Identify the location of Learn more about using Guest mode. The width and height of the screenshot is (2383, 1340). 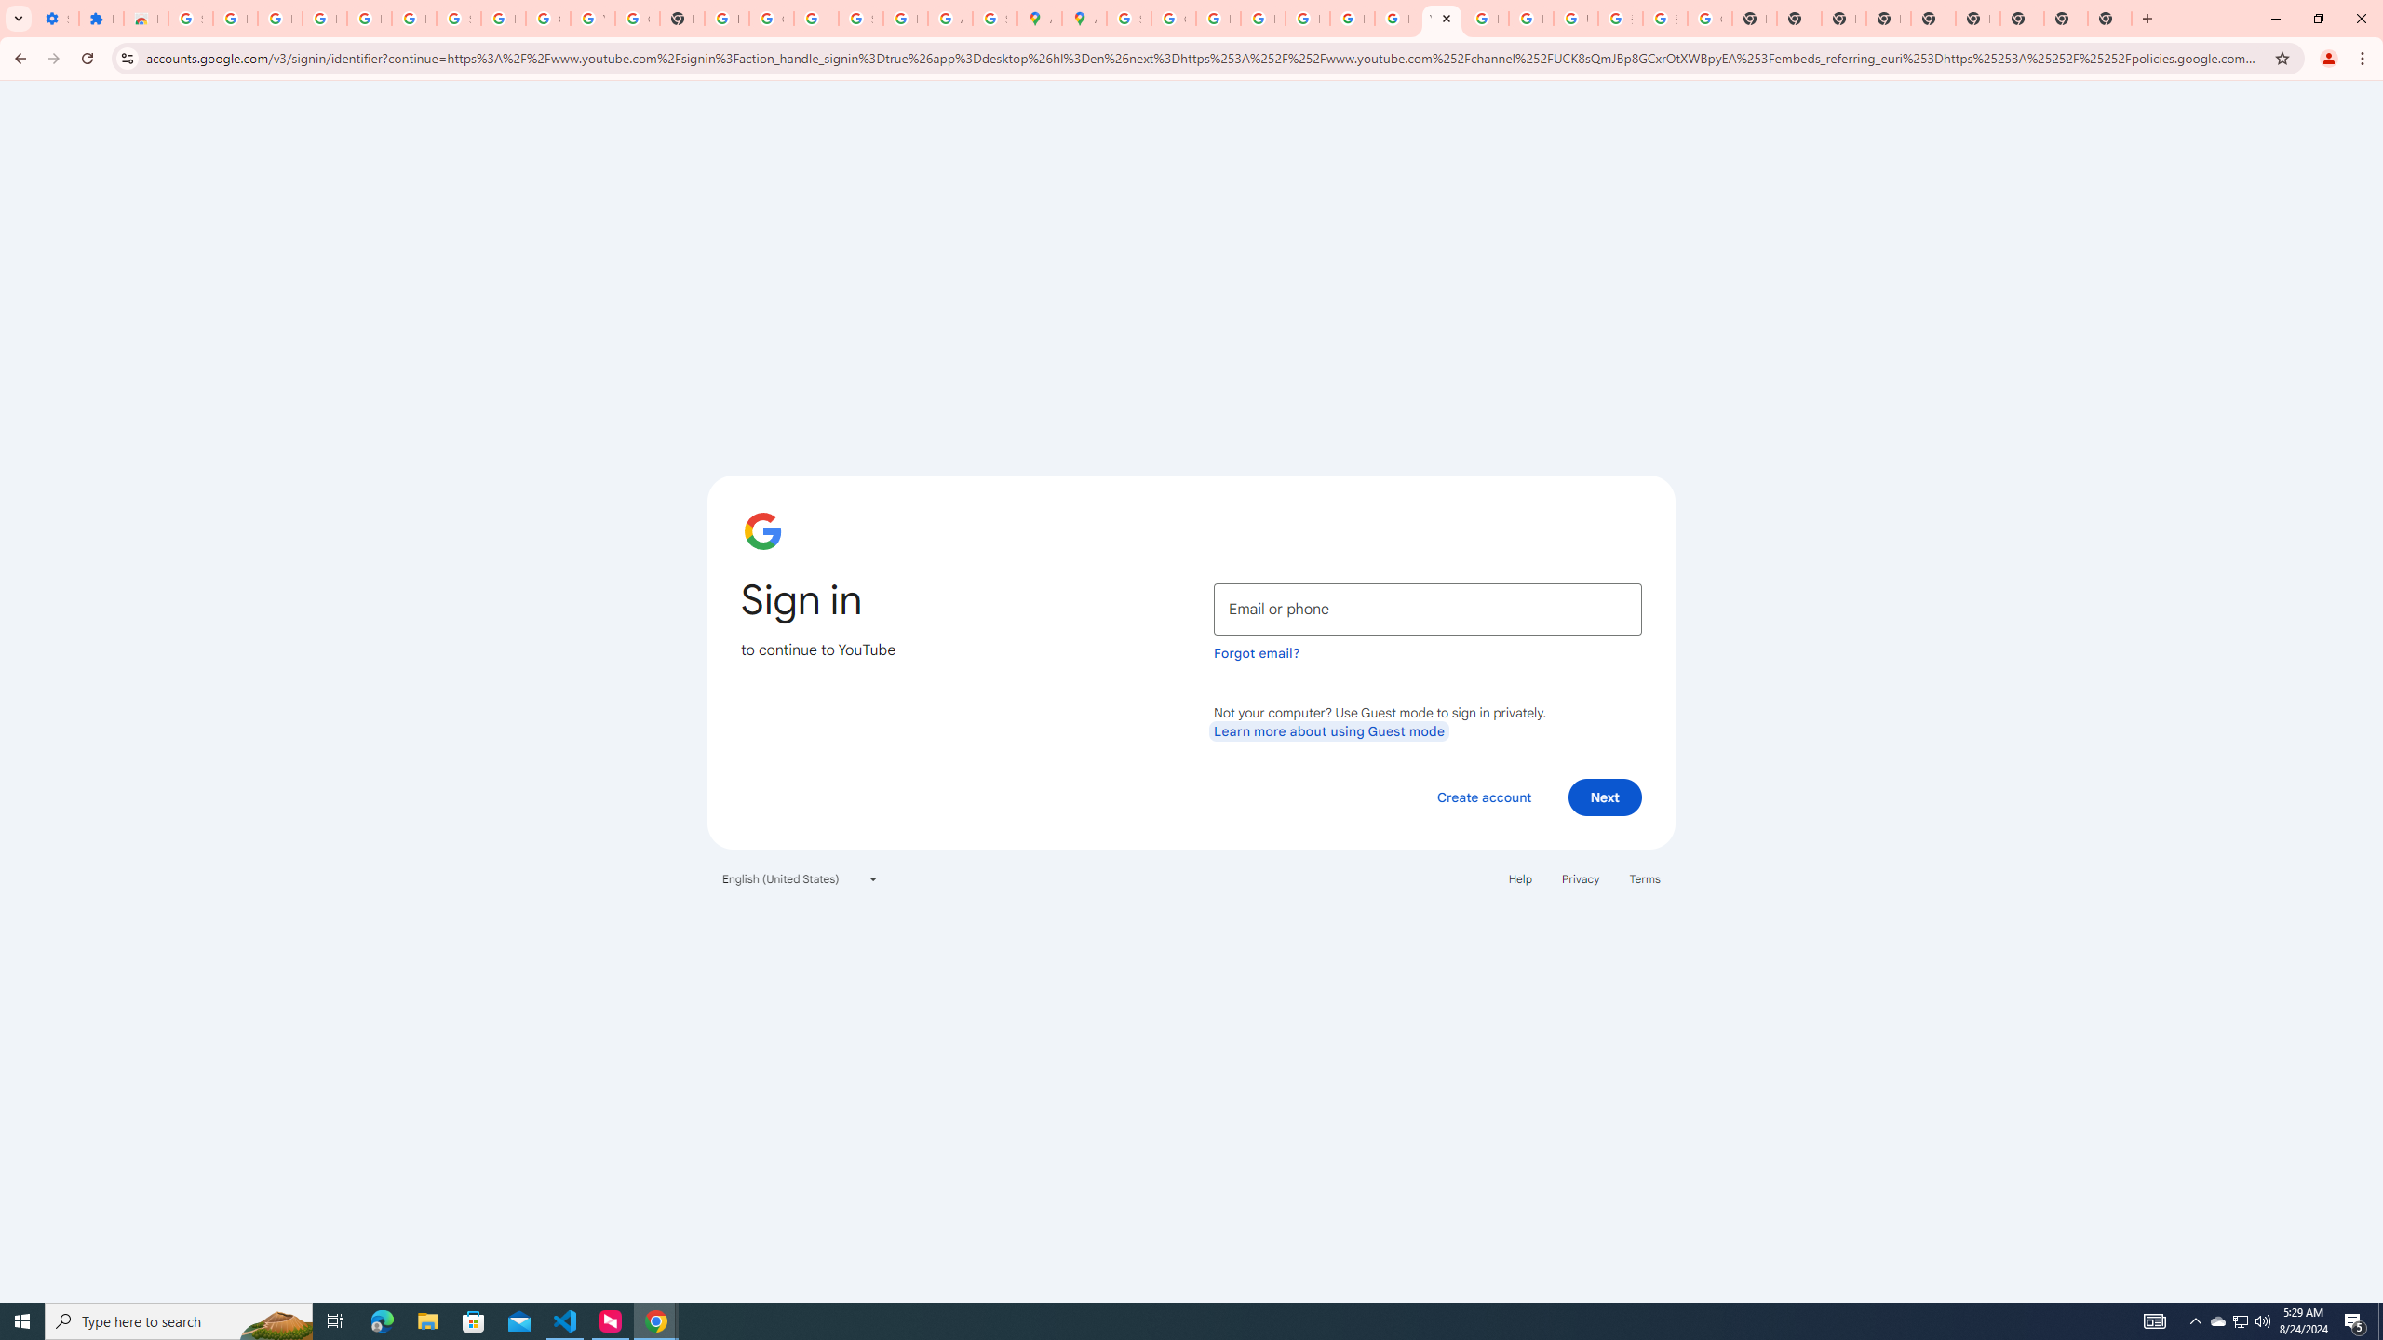
(1329, 730).